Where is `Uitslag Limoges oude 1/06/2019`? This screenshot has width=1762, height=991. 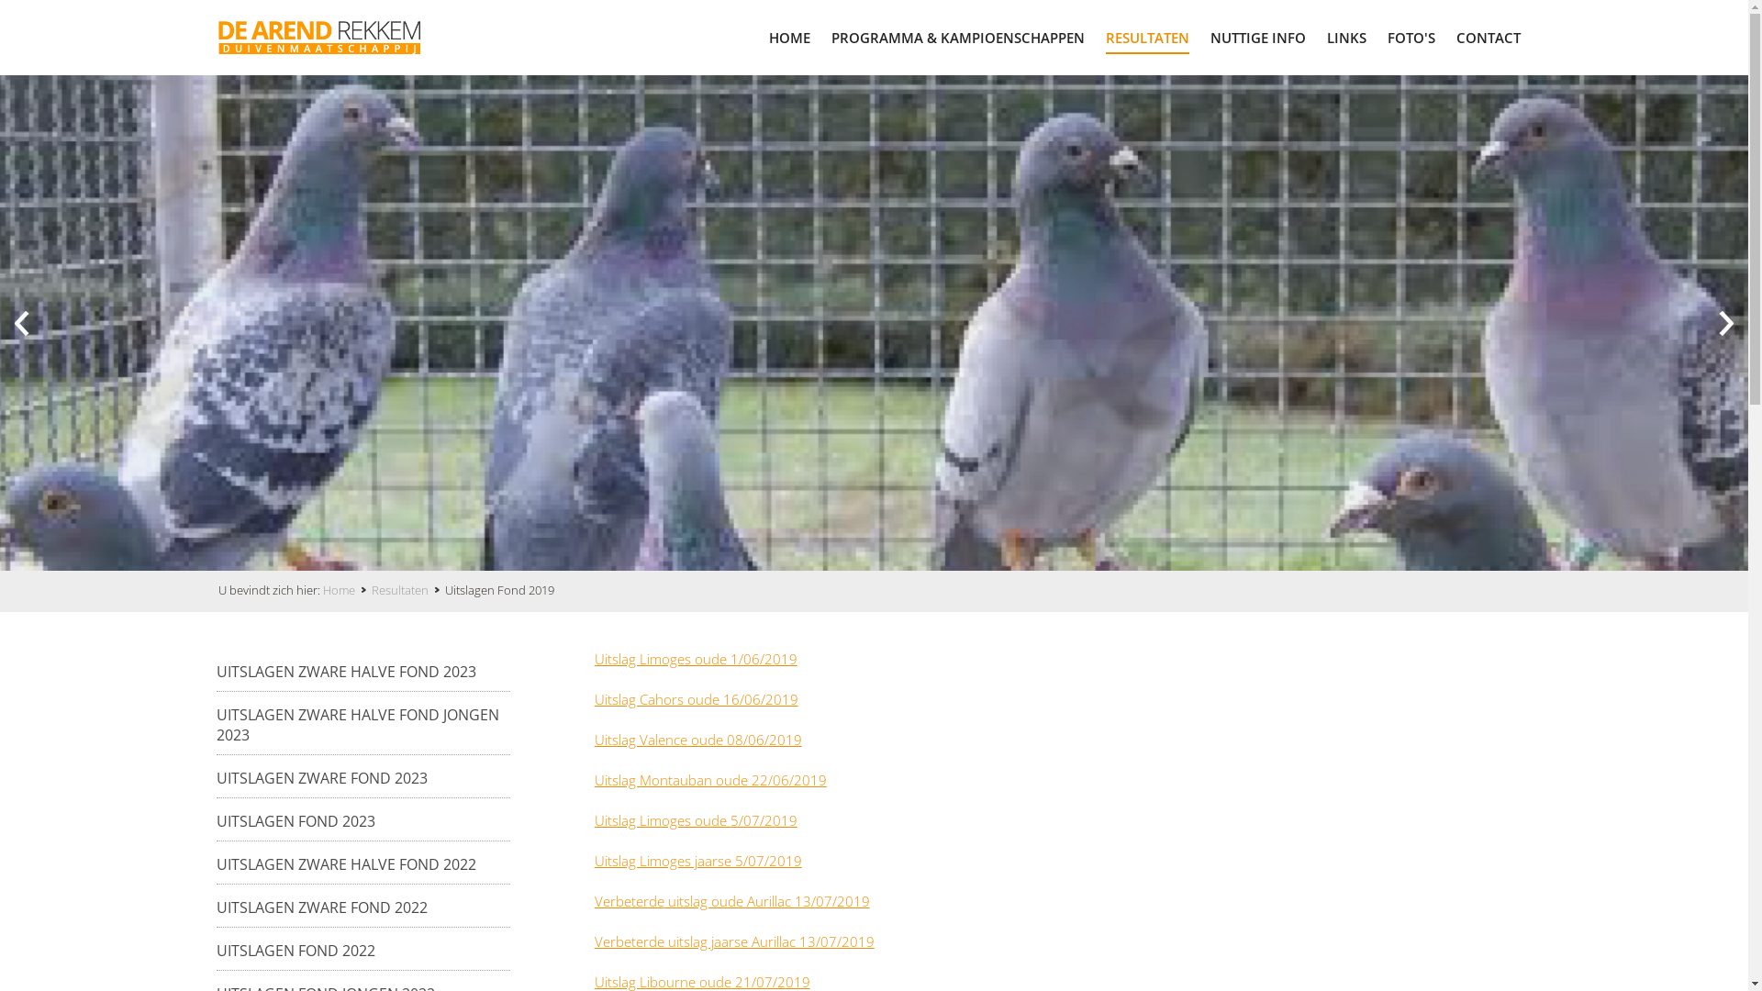 Uitslag Limoges oude 1/06/2019 is located at coordinates (696, 659).